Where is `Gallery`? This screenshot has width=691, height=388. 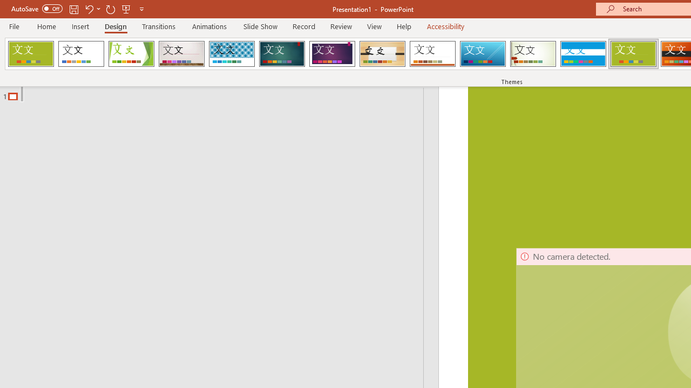
Gallery is located at coordinates (181, 54).